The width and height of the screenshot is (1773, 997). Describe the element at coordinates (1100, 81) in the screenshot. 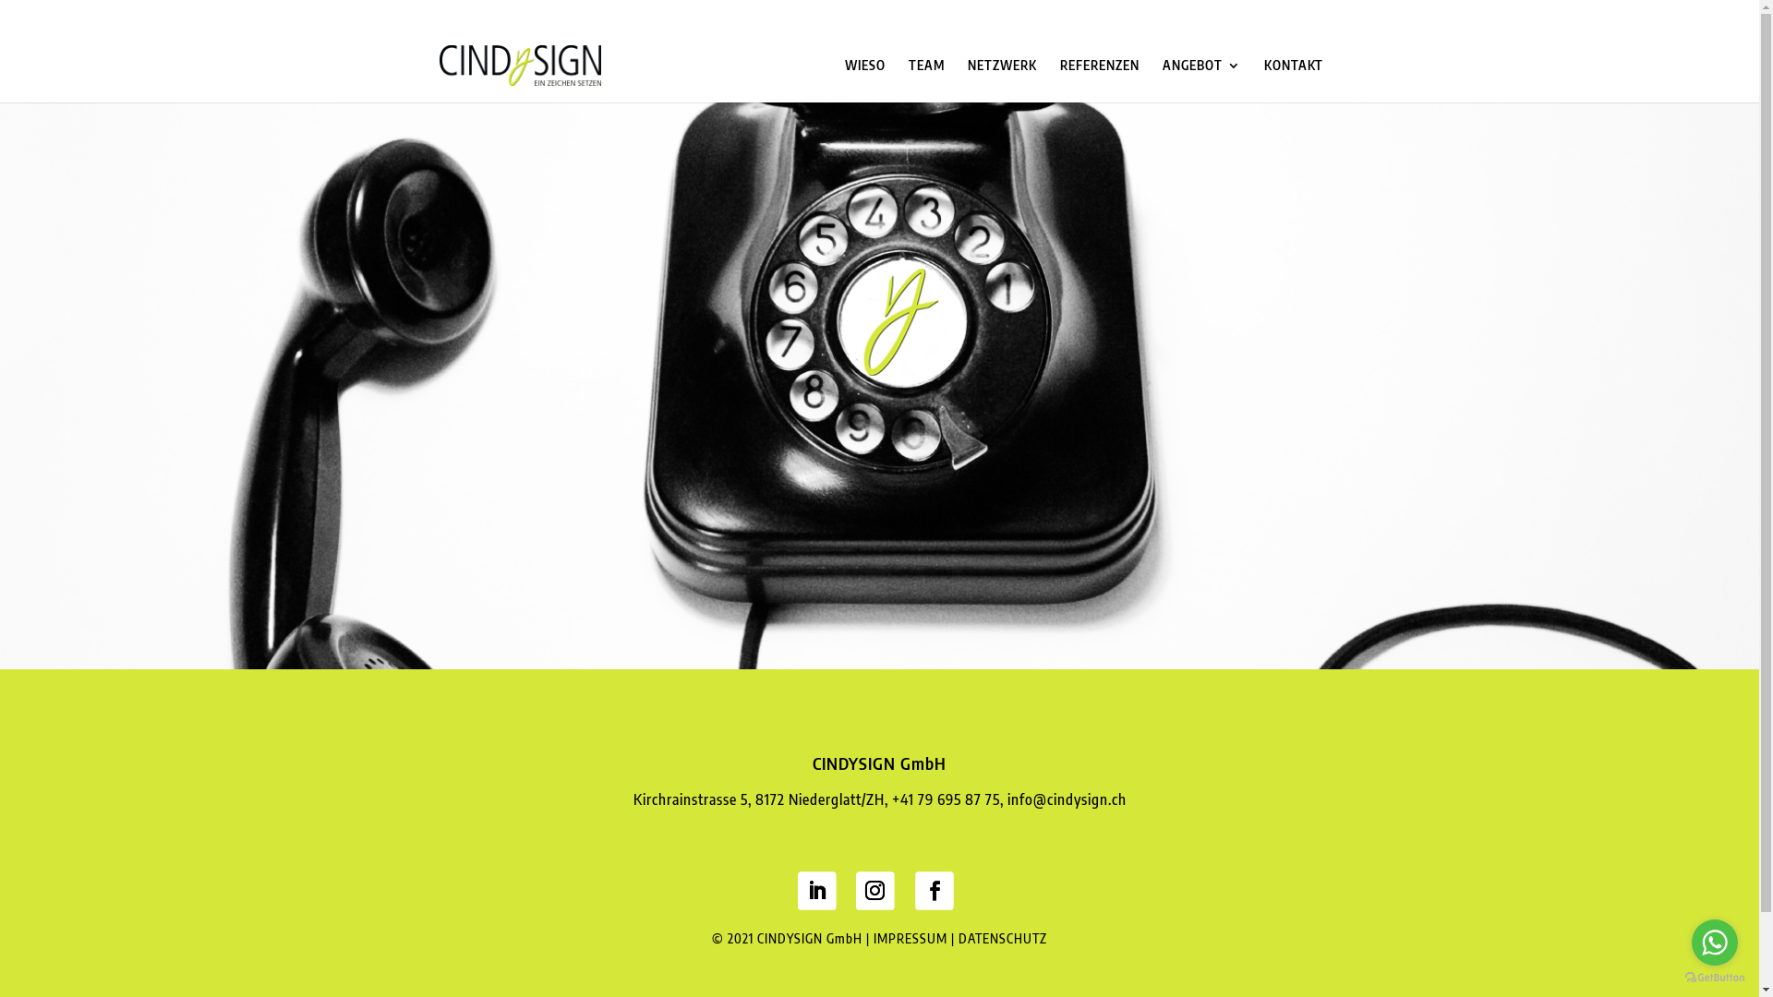

I see `REFERENZEN` at that location.